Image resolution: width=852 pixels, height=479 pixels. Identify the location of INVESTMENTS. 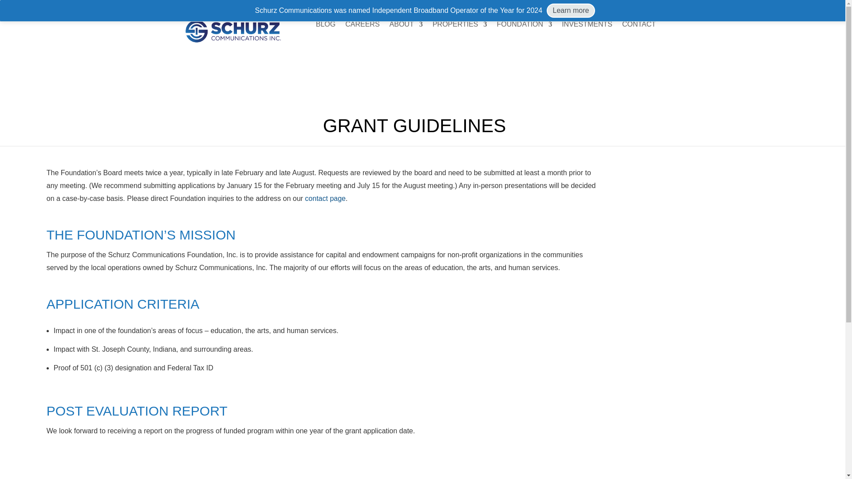
(587, 26).